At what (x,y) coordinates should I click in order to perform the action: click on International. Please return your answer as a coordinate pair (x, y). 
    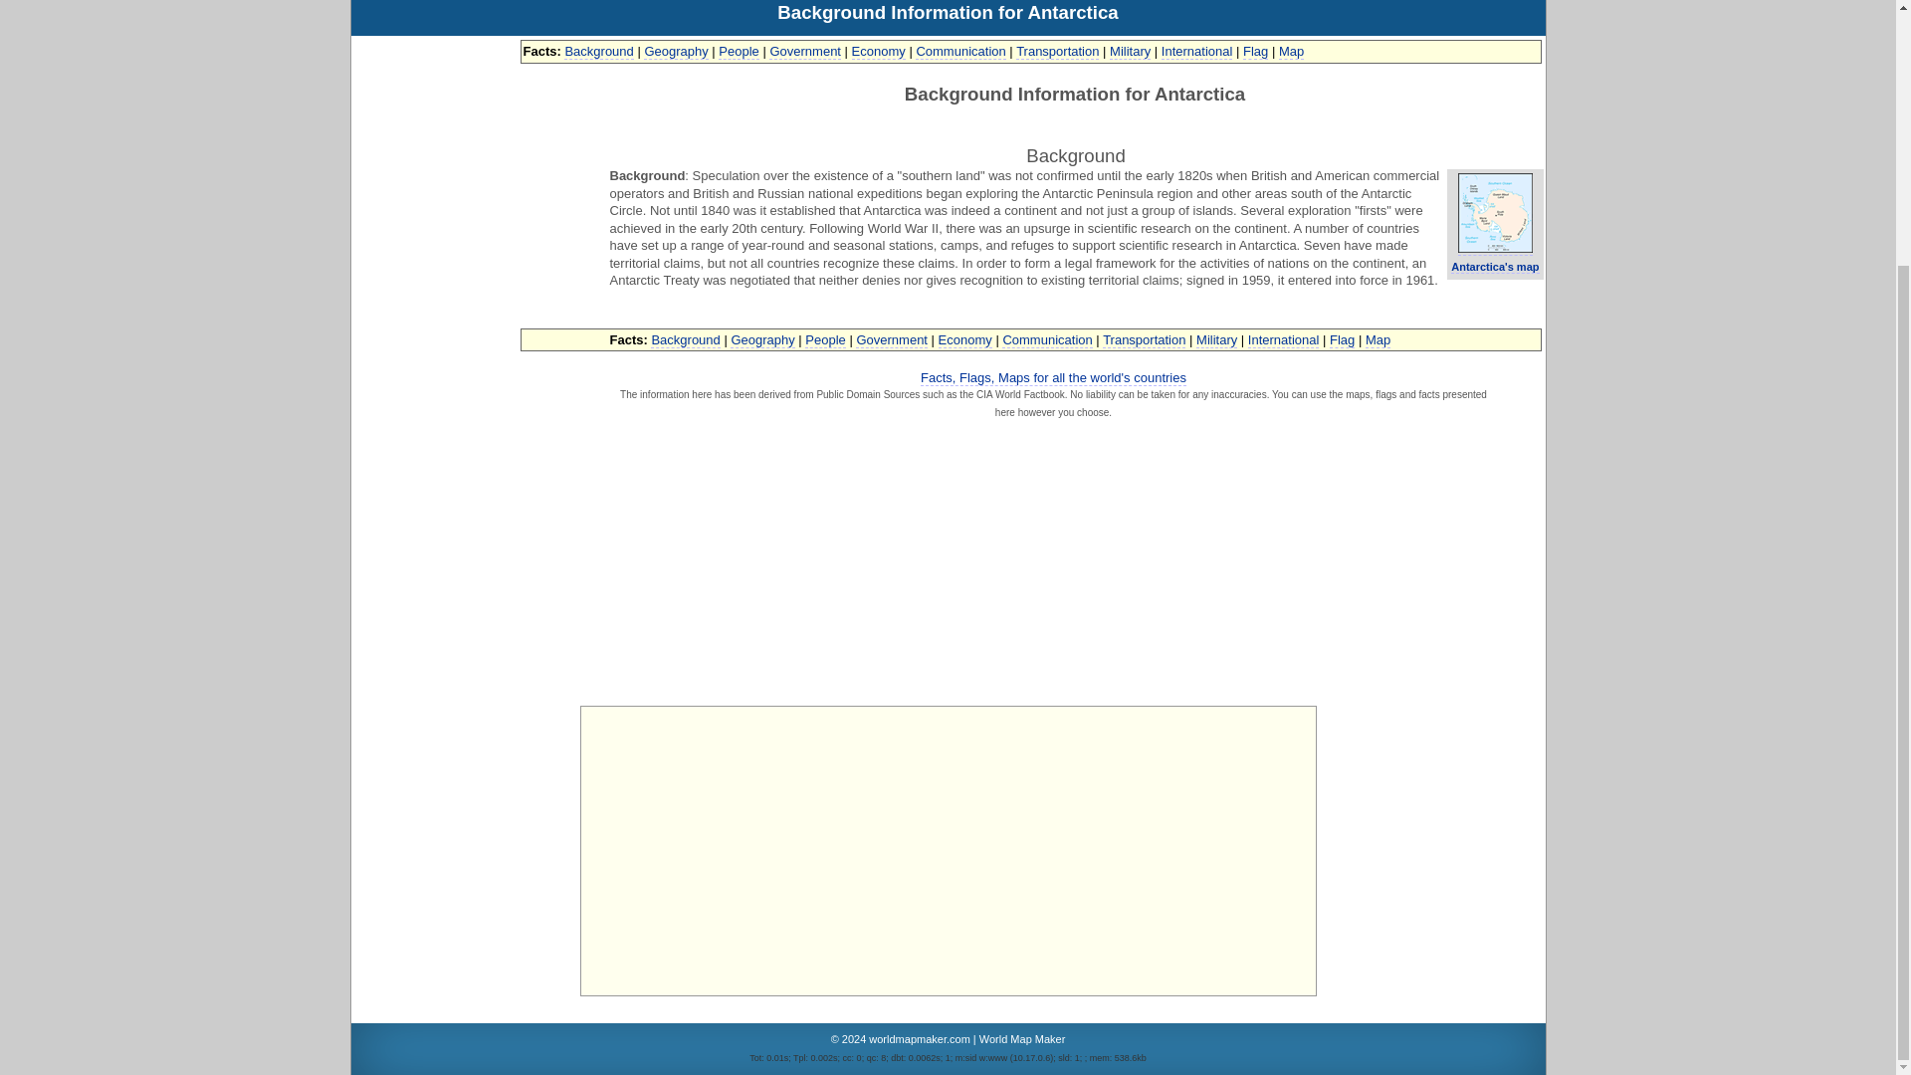
    Looking at the image, I should click on (1196, 52).